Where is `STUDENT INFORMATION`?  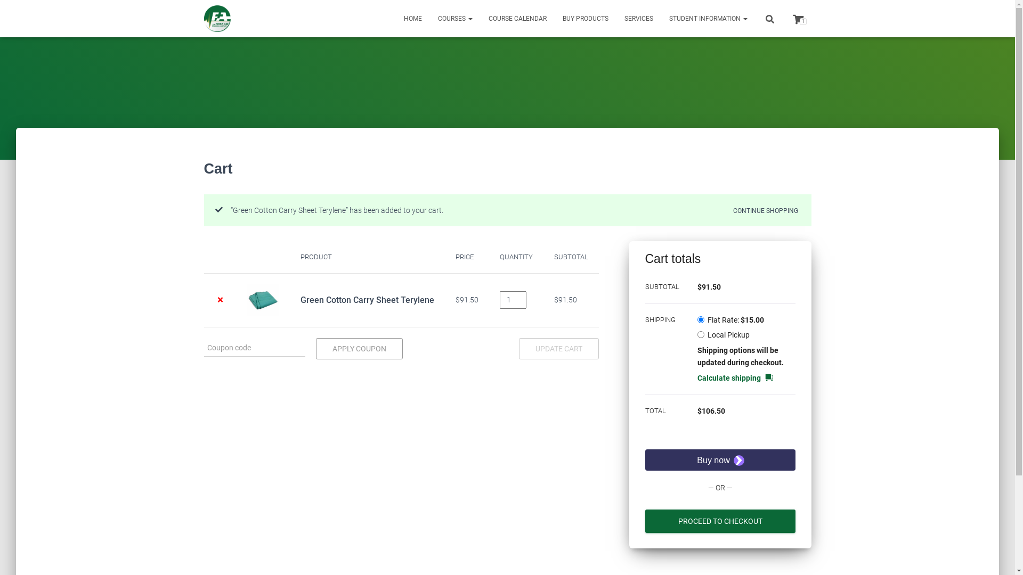 STUDENT INFORMATION is located at coordinates (708, 19).